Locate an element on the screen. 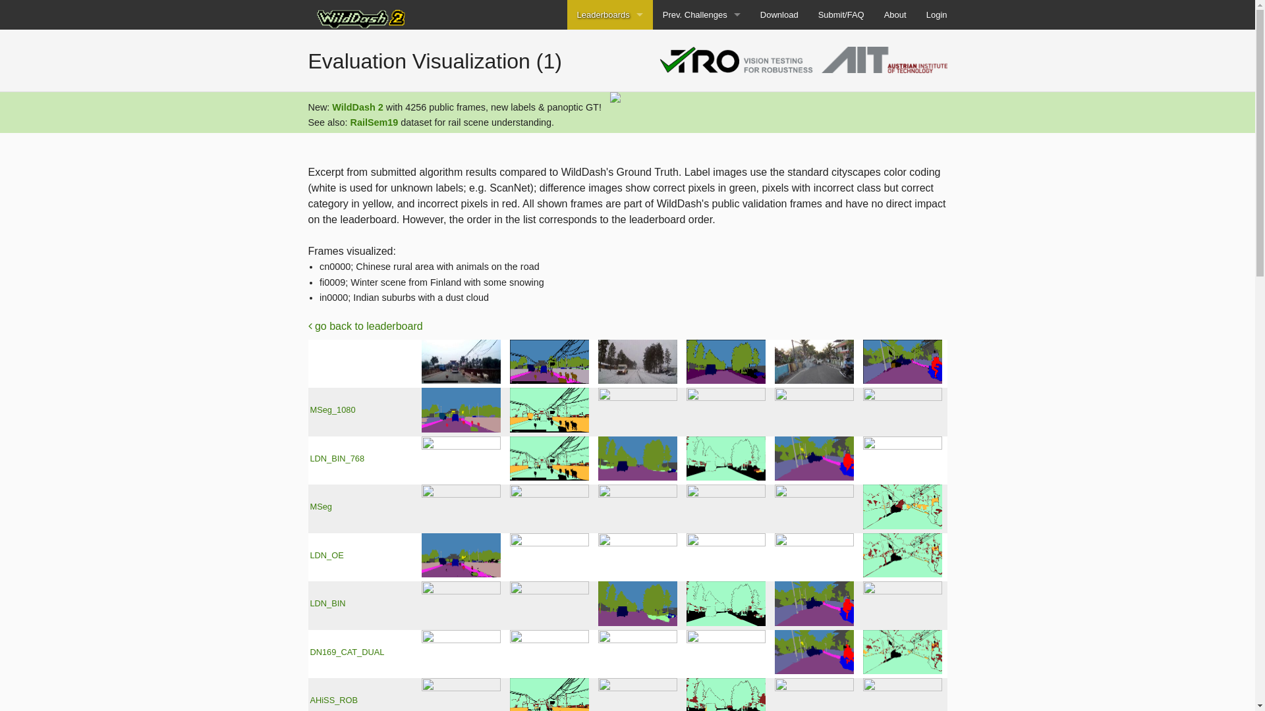 The height and width of the screenshot is (711, 1265). MSeg is located at coordinates (320, 507).